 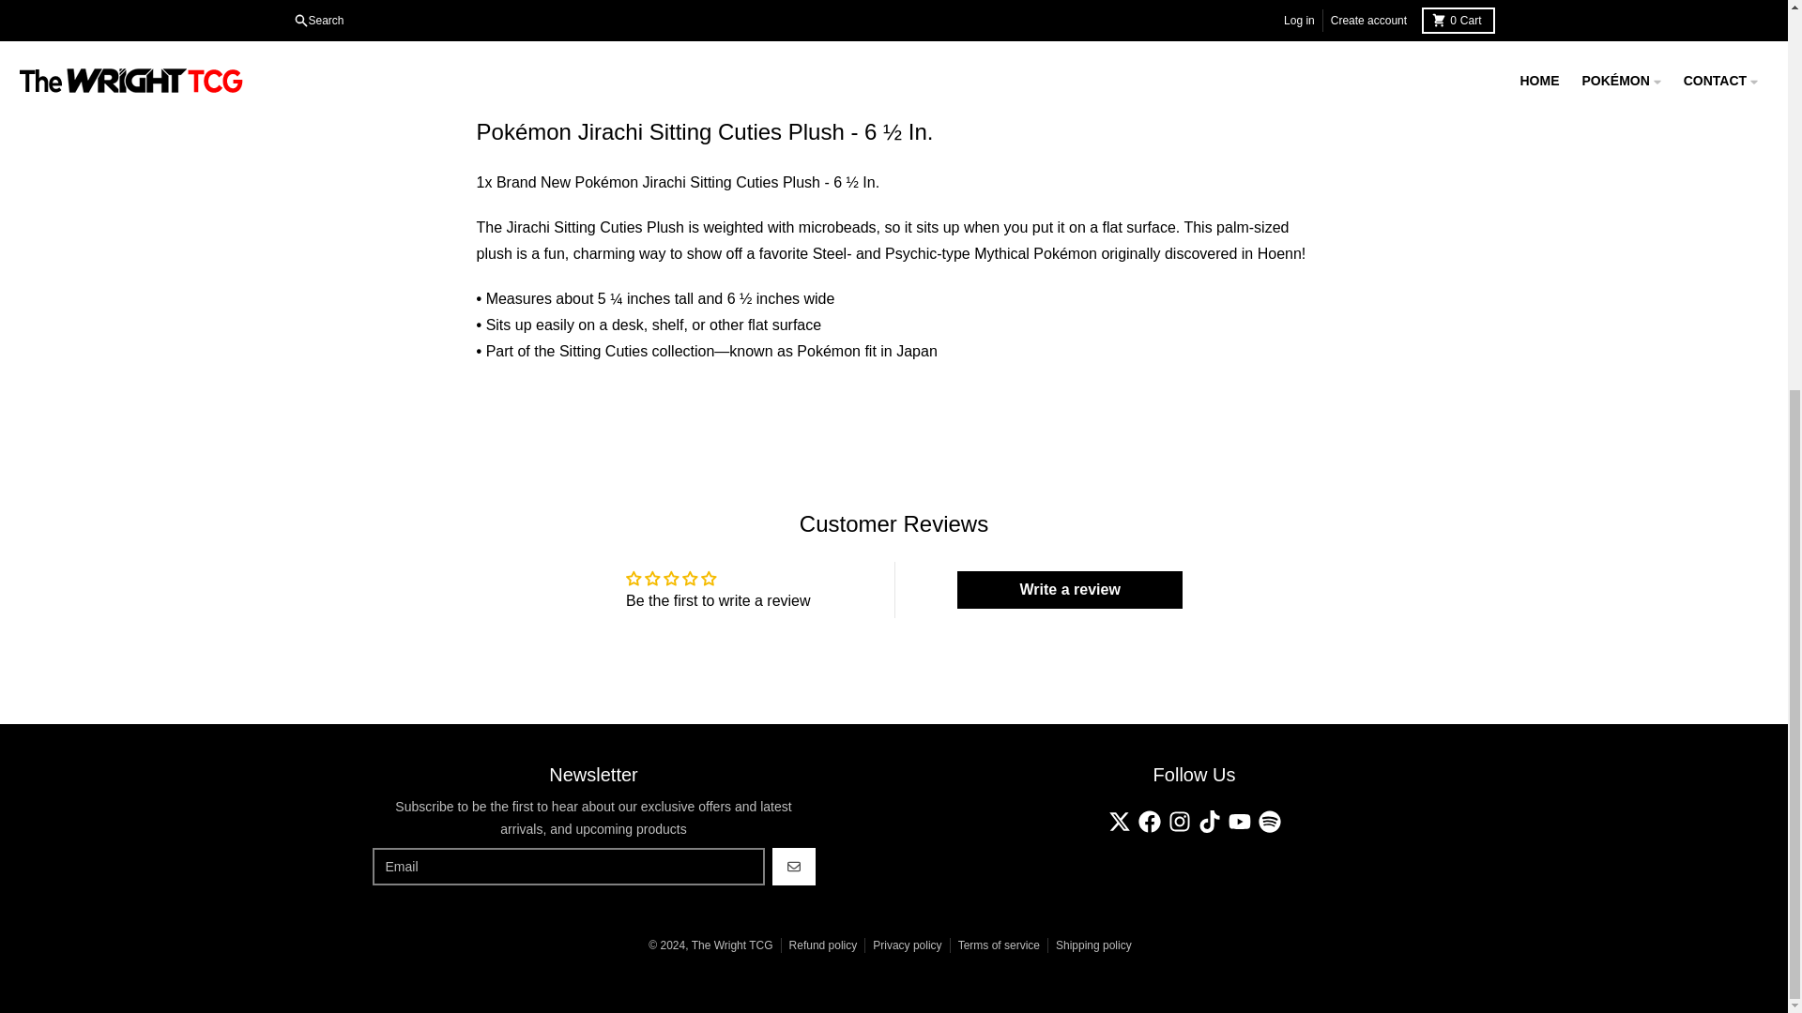 What do you see at coordinates (1239, 822) in the screenshot?
I see `YouTube - The Wright TCG` at bounding box center [1239, 822].